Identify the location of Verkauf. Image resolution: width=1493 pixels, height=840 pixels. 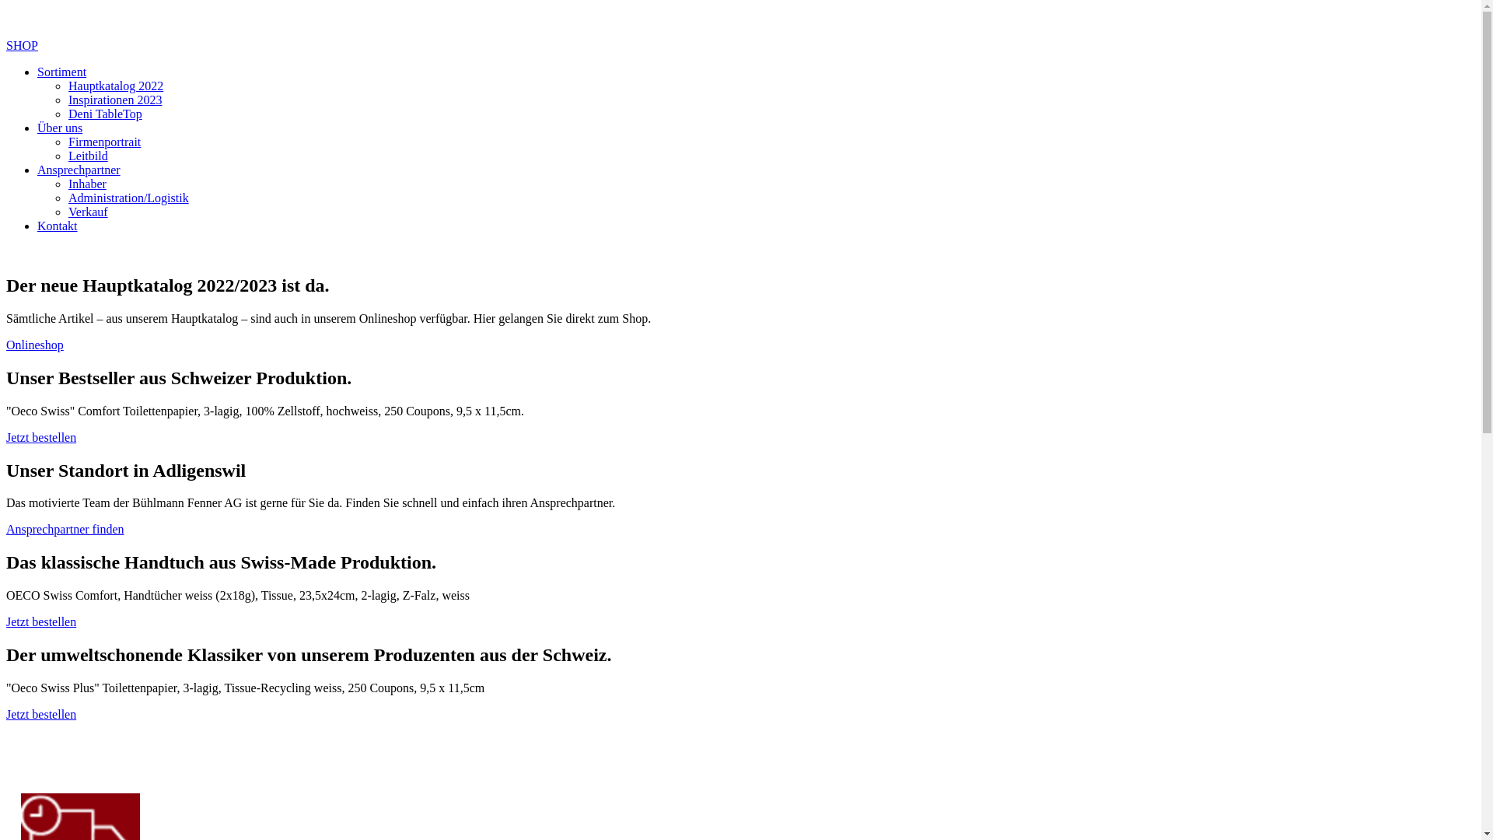
(89, 212).